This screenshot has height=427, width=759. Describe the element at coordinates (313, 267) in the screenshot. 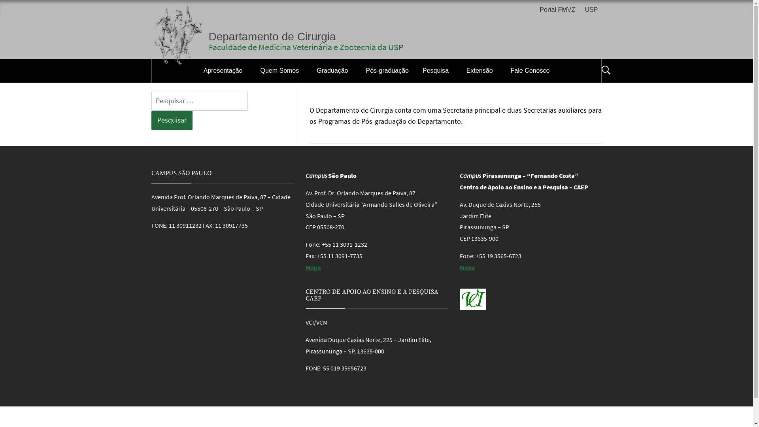

I see `Mapa` at that location.